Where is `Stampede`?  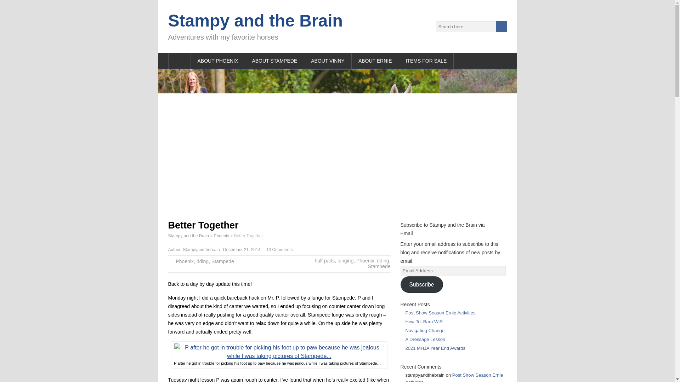 Stampede is located at coordinates (222, 261).